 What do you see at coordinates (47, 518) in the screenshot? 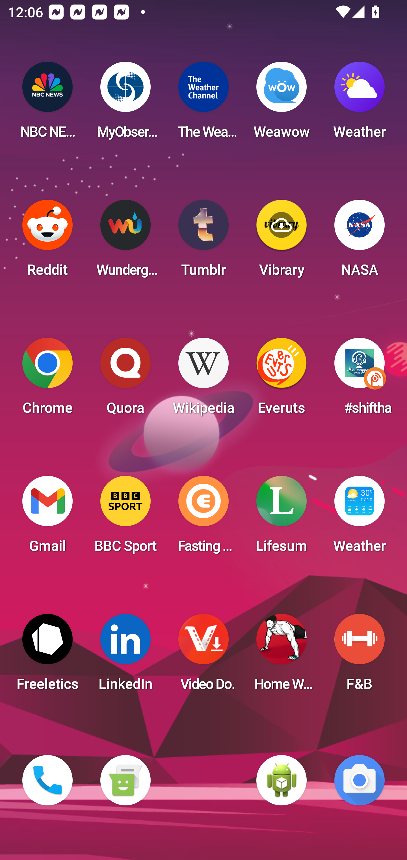
I see `Gmail` at bounding box center [47, 518].